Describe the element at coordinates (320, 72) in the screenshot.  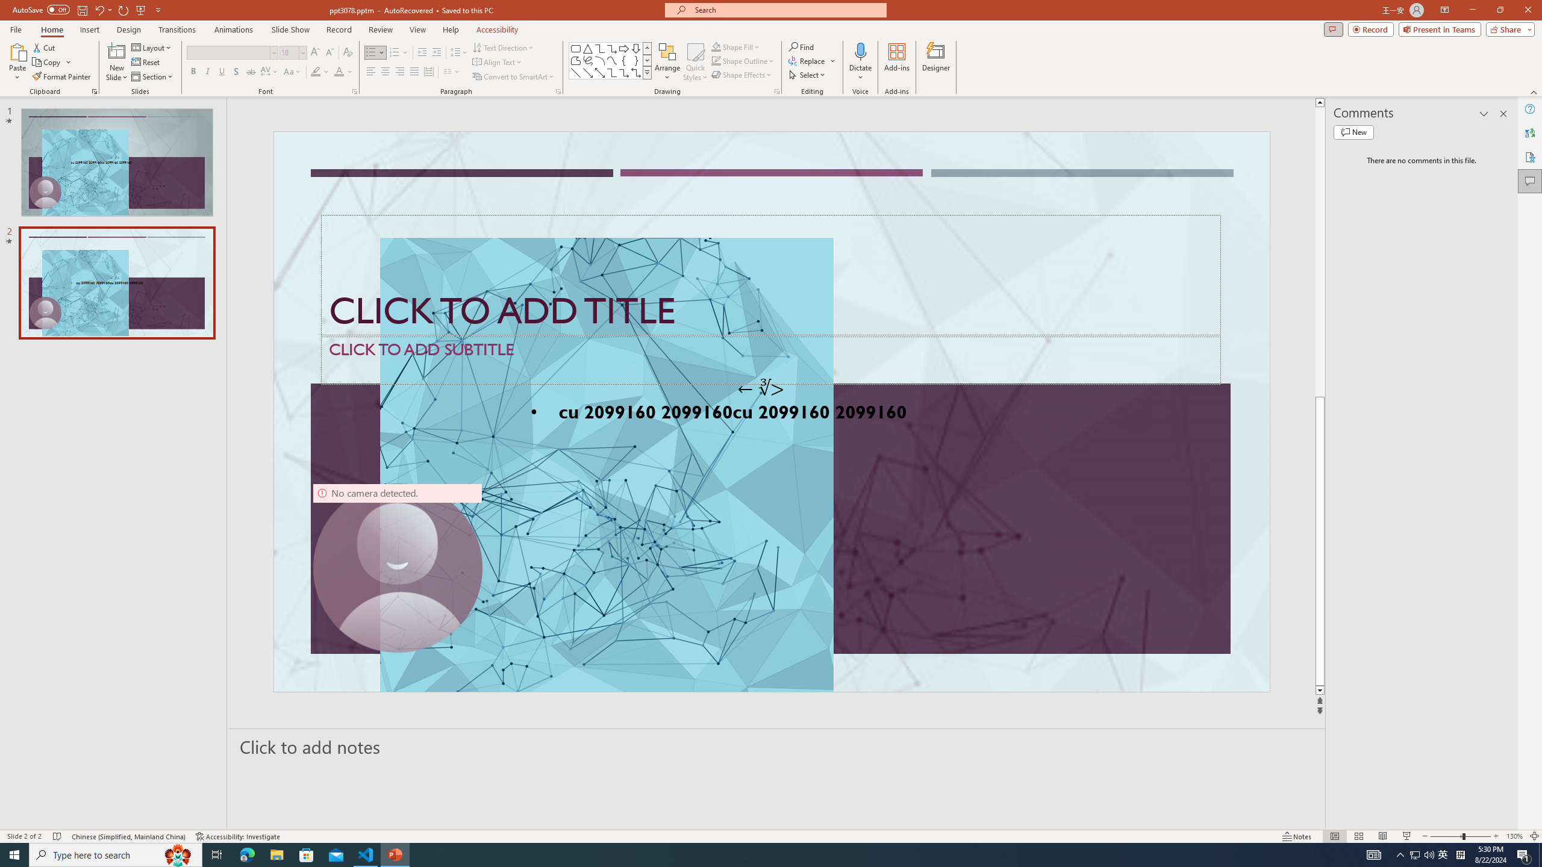
I see `Text Highlight Color` at that location.